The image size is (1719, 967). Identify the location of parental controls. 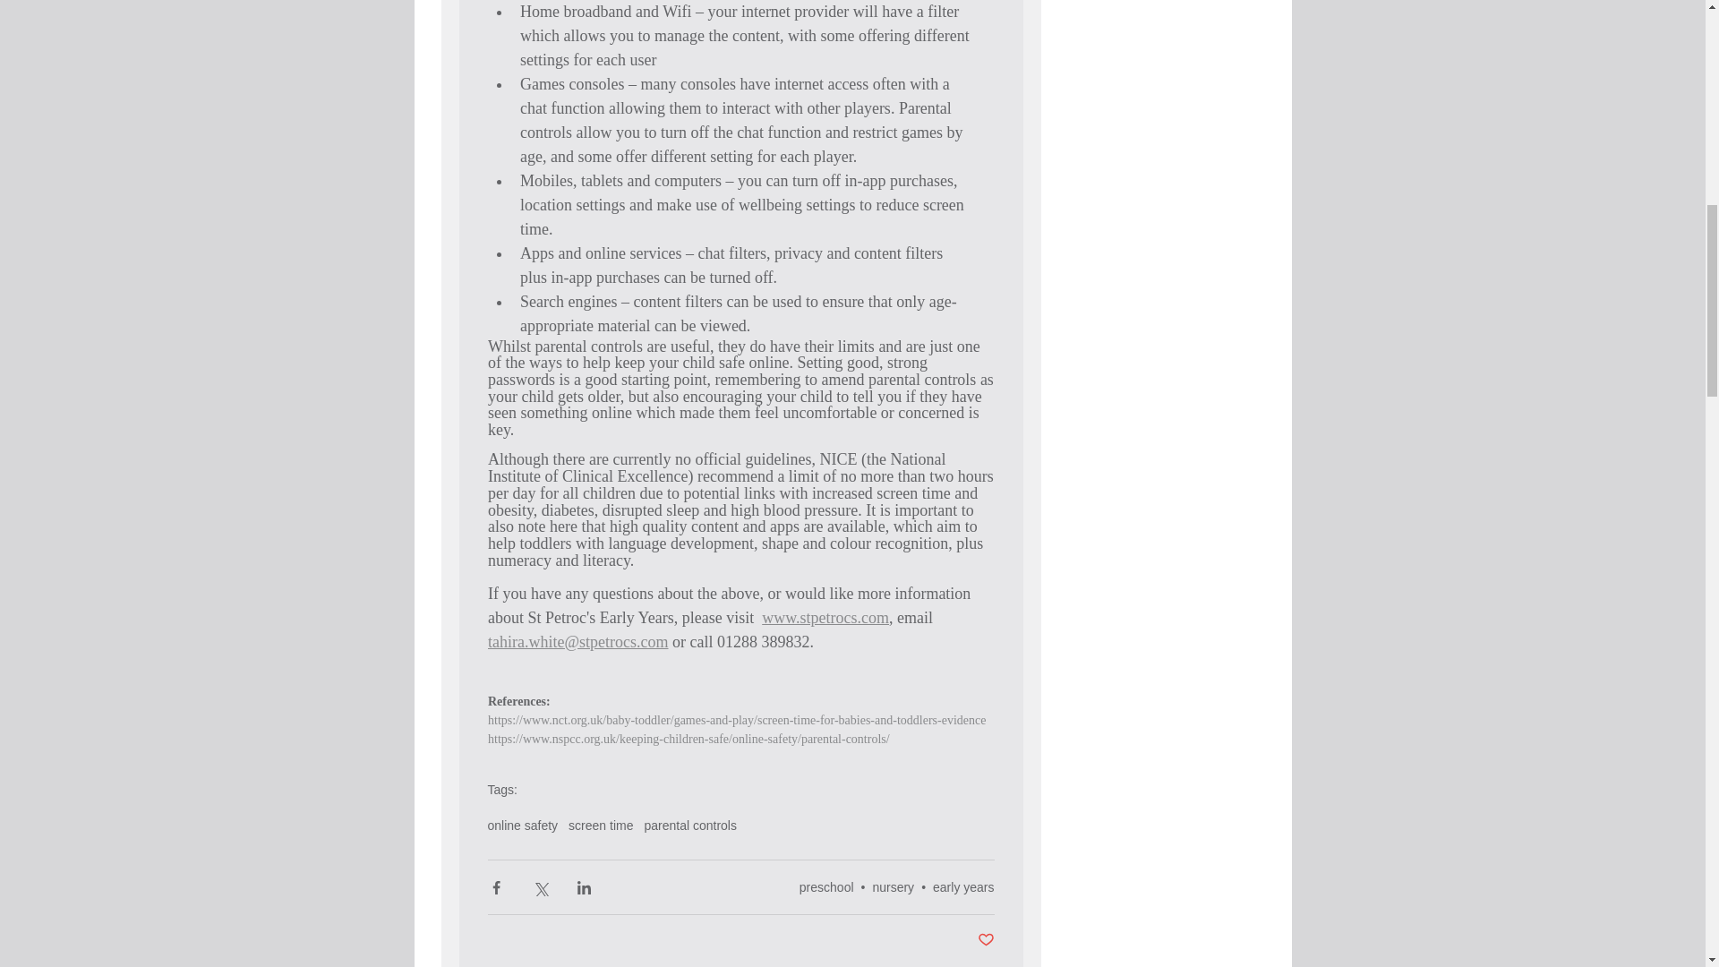
(689, 825).